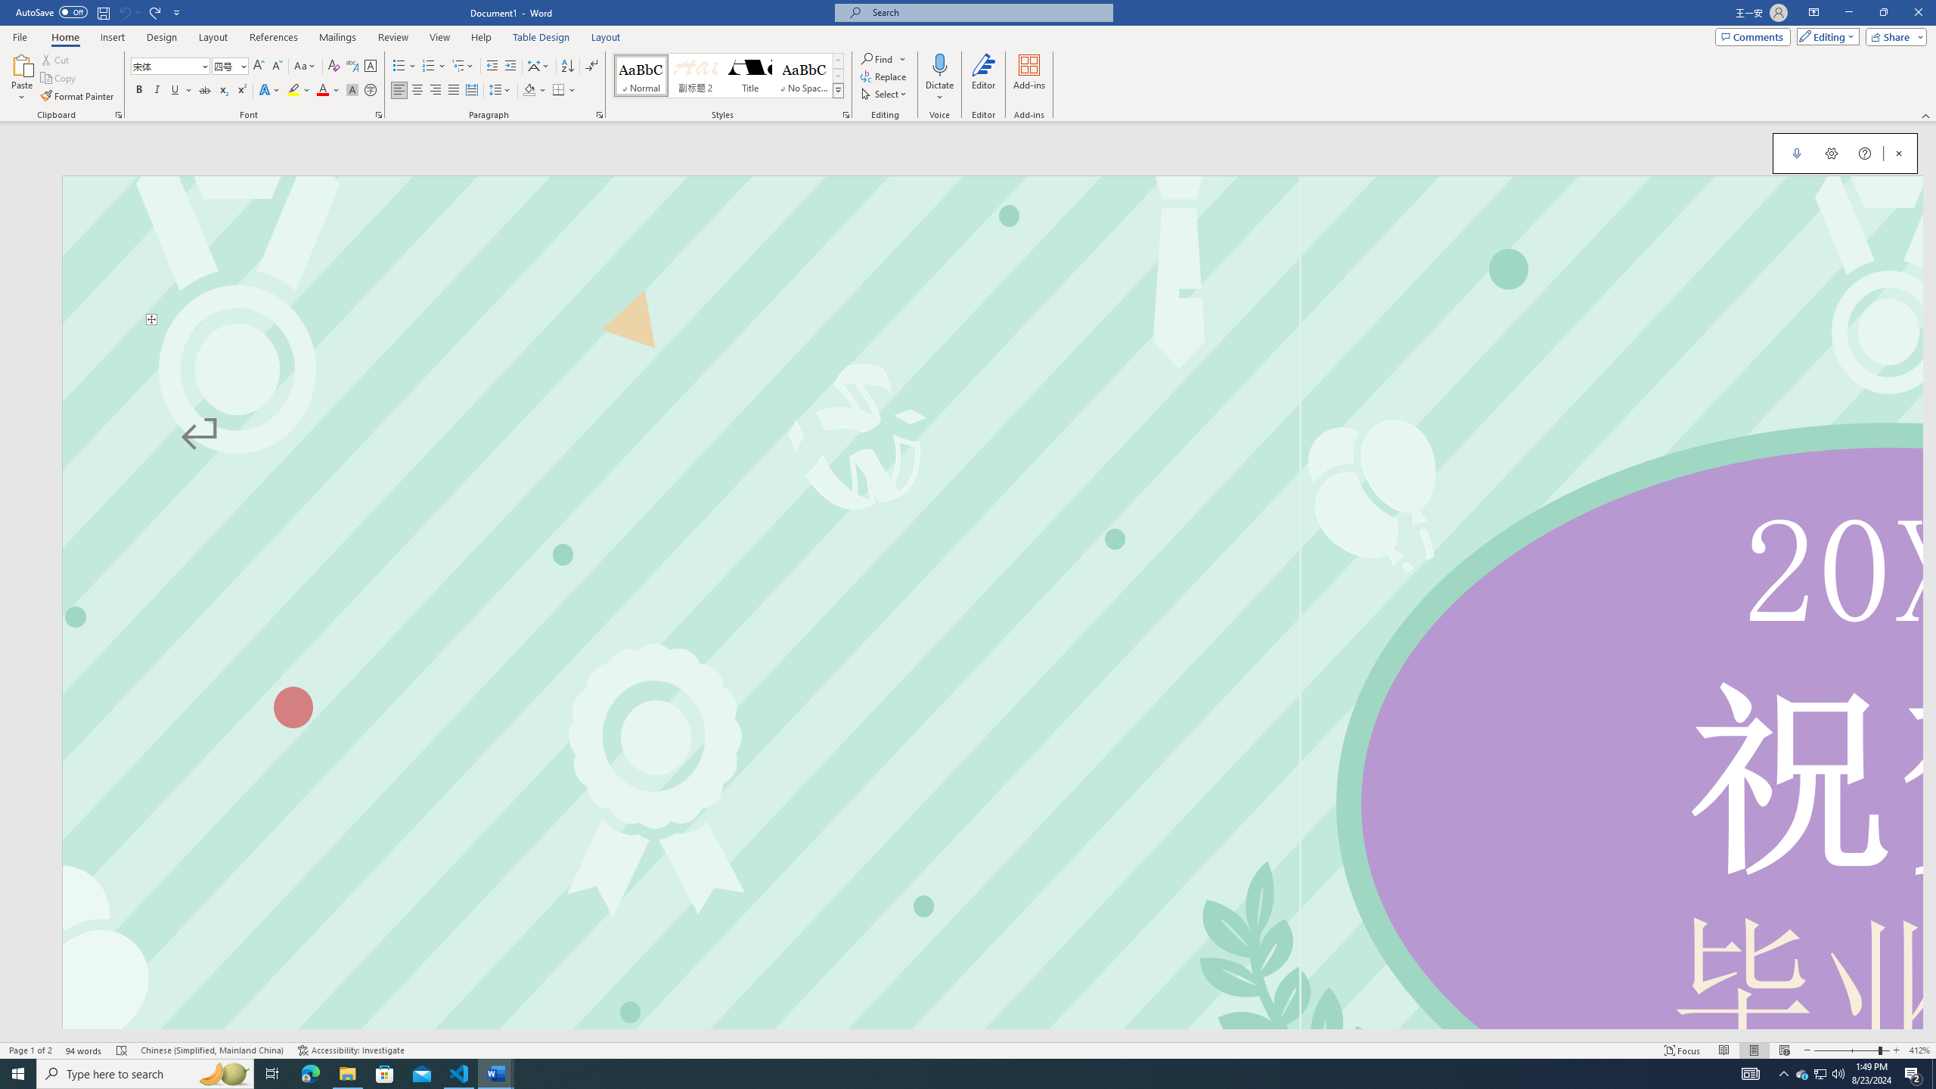 The image size is (1936, 1089). I want to click on Font, so click(171, 67).